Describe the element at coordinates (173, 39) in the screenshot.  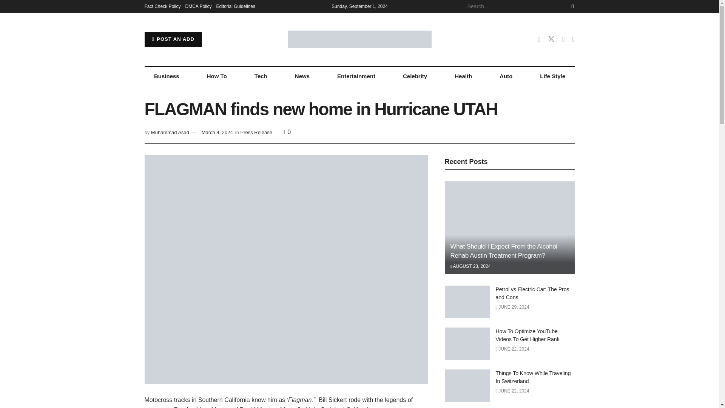
I see `POST AN ADD` at that location.